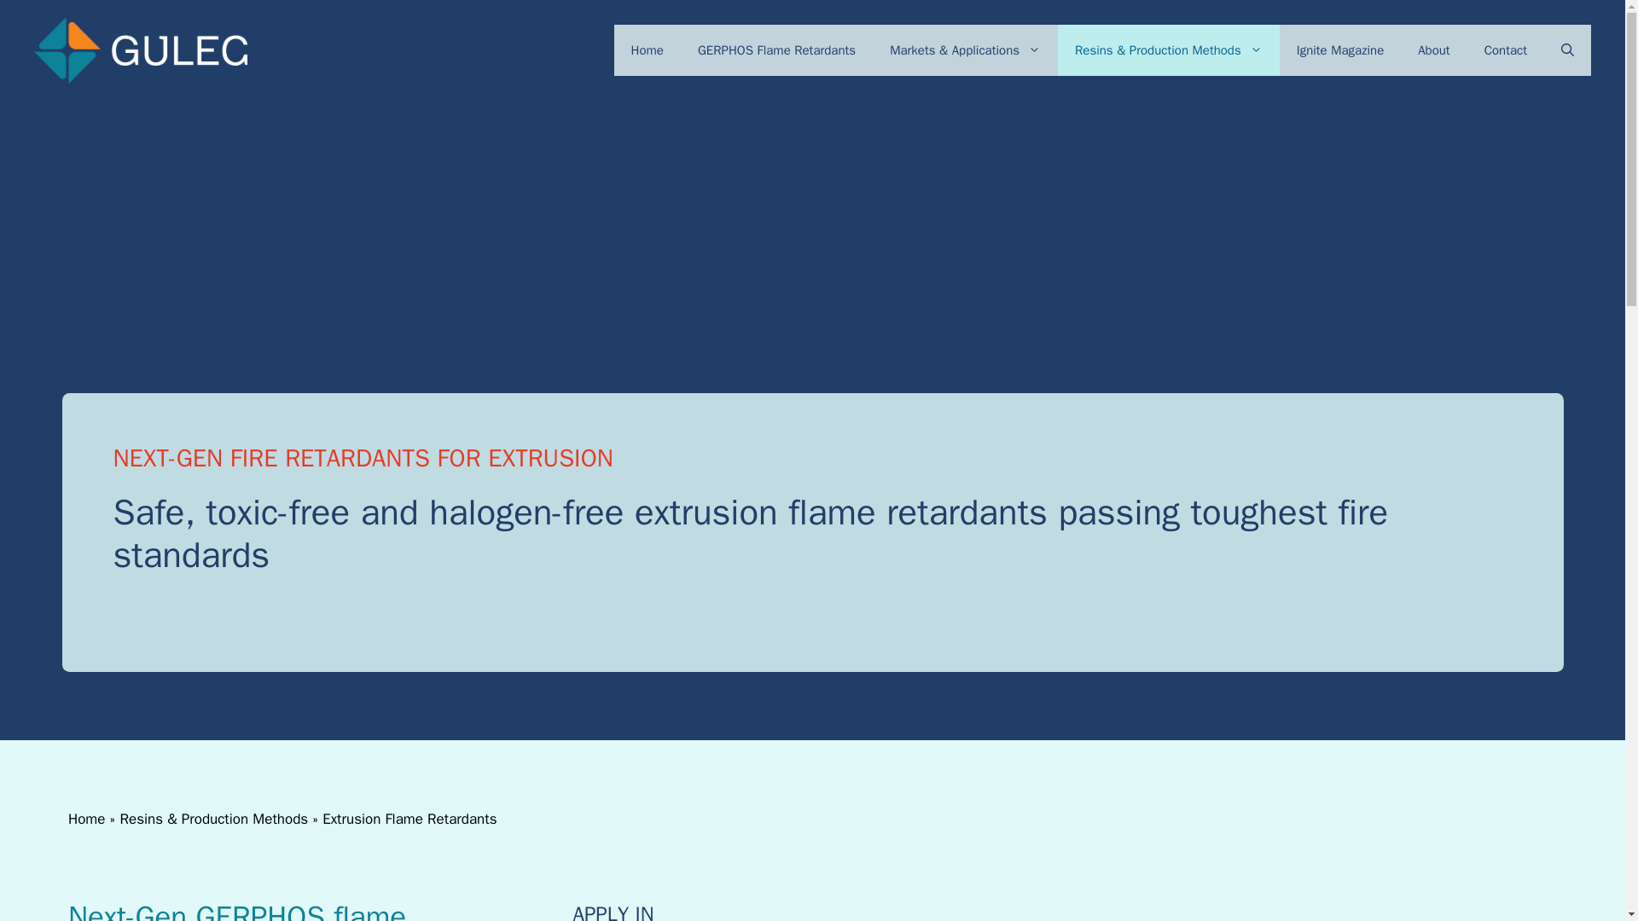  What do you see at coordinates (140, 49) in the screenshot?
I see `Gulec Chemicals` at bounding box center [140, 49].